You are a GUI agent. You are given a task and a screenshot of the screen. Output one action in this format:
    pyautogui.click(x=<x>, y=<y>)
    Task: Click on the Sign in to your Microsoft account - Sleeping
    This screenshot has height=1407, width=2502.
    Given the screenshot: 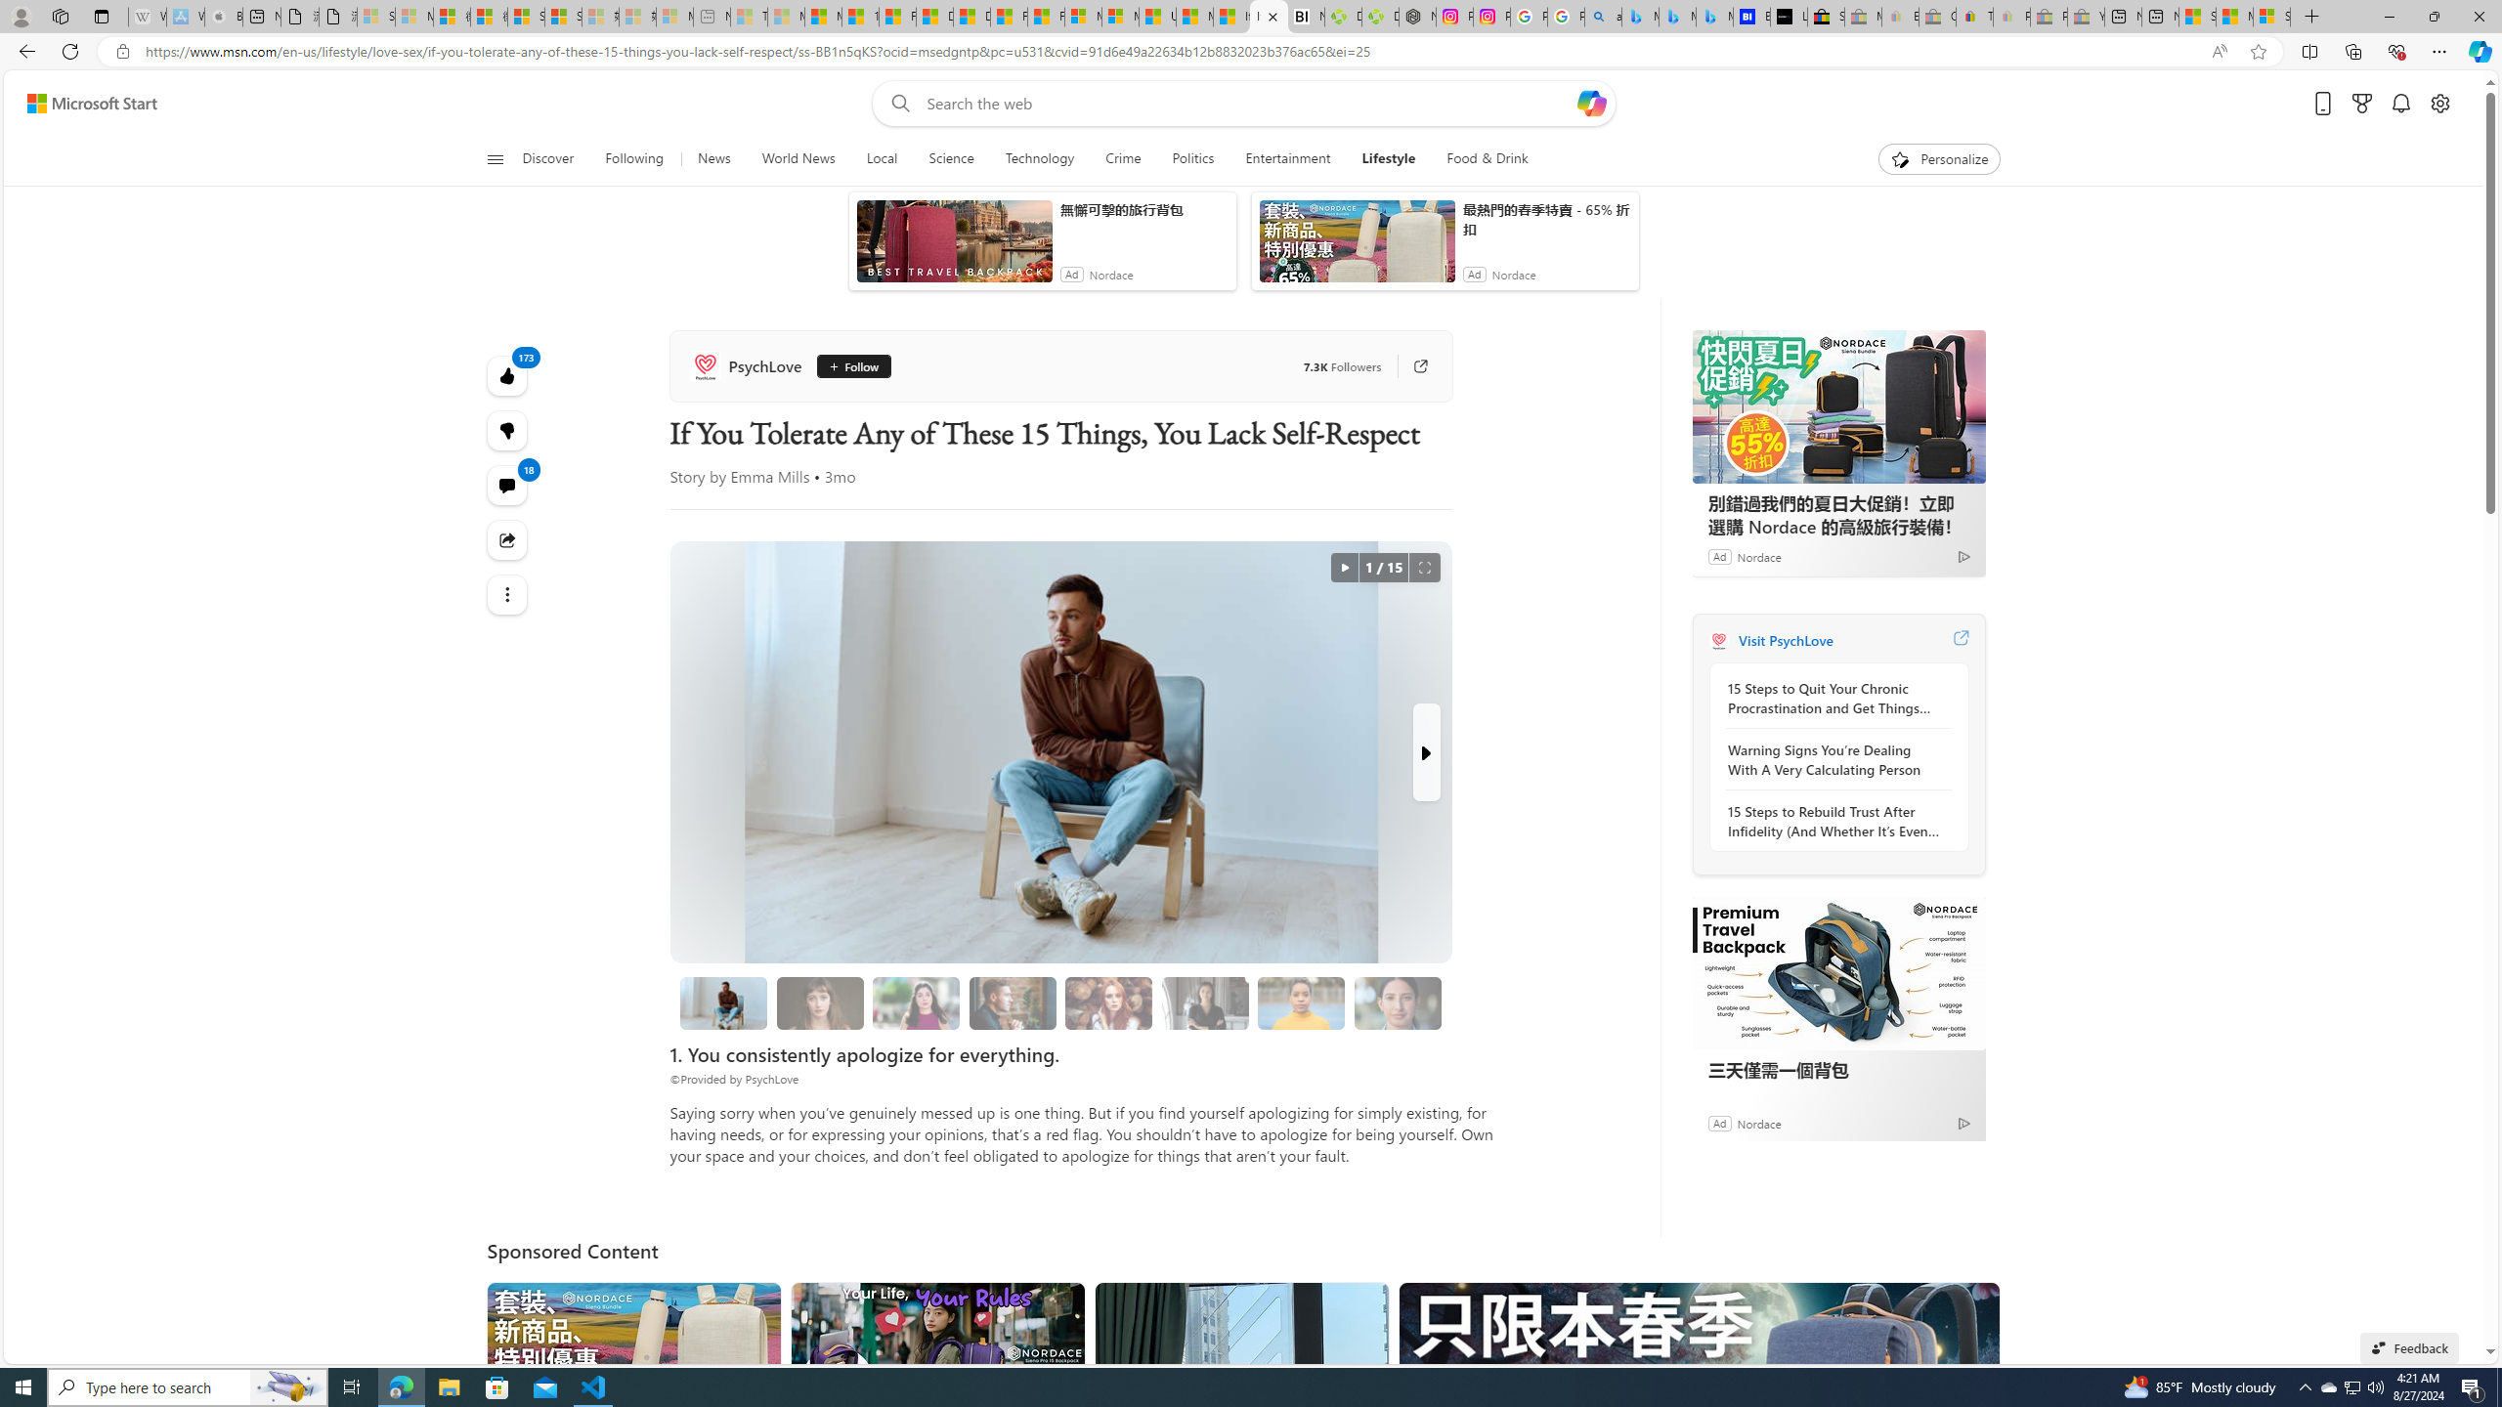 What is the action you would take?
    pyautogui.click(x=375, y=17)
    